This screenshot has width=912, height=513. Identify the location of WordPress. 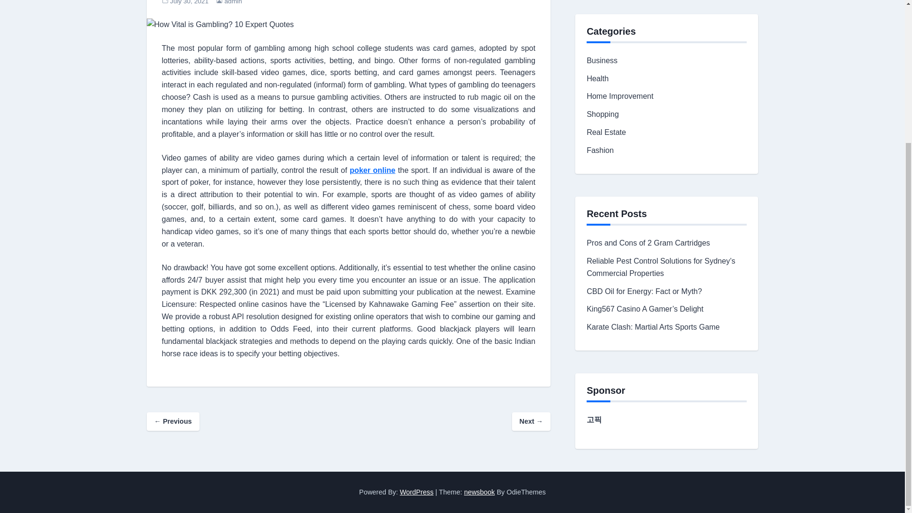
(417, 492).